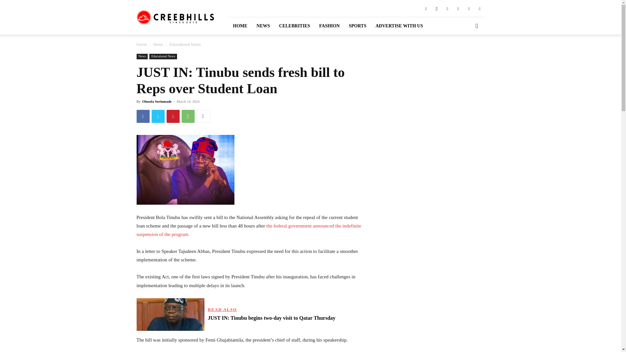  Describe the element at coordinates (436, 8) in the screenshot. I see `Instagram` at that location.